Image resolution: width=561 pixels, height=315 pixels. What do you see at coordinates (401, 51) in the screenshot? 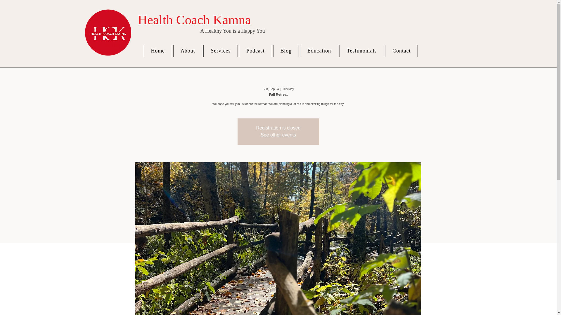
I see `Contact` at bounding box center [401, 51].